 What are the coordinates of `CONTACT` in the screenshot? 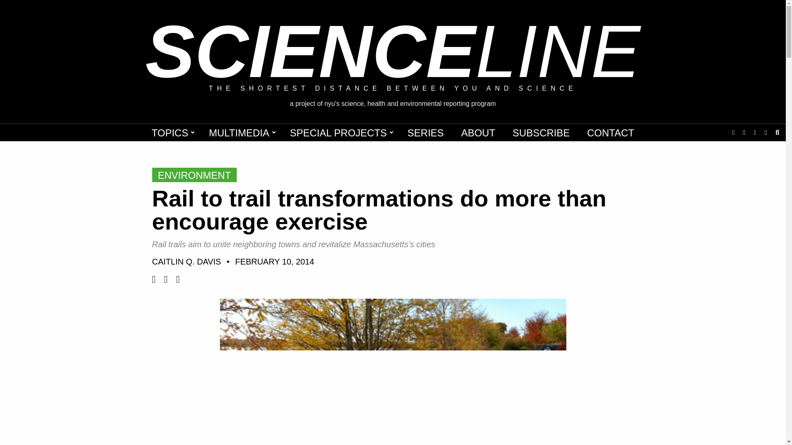 It's located at (610, 133).